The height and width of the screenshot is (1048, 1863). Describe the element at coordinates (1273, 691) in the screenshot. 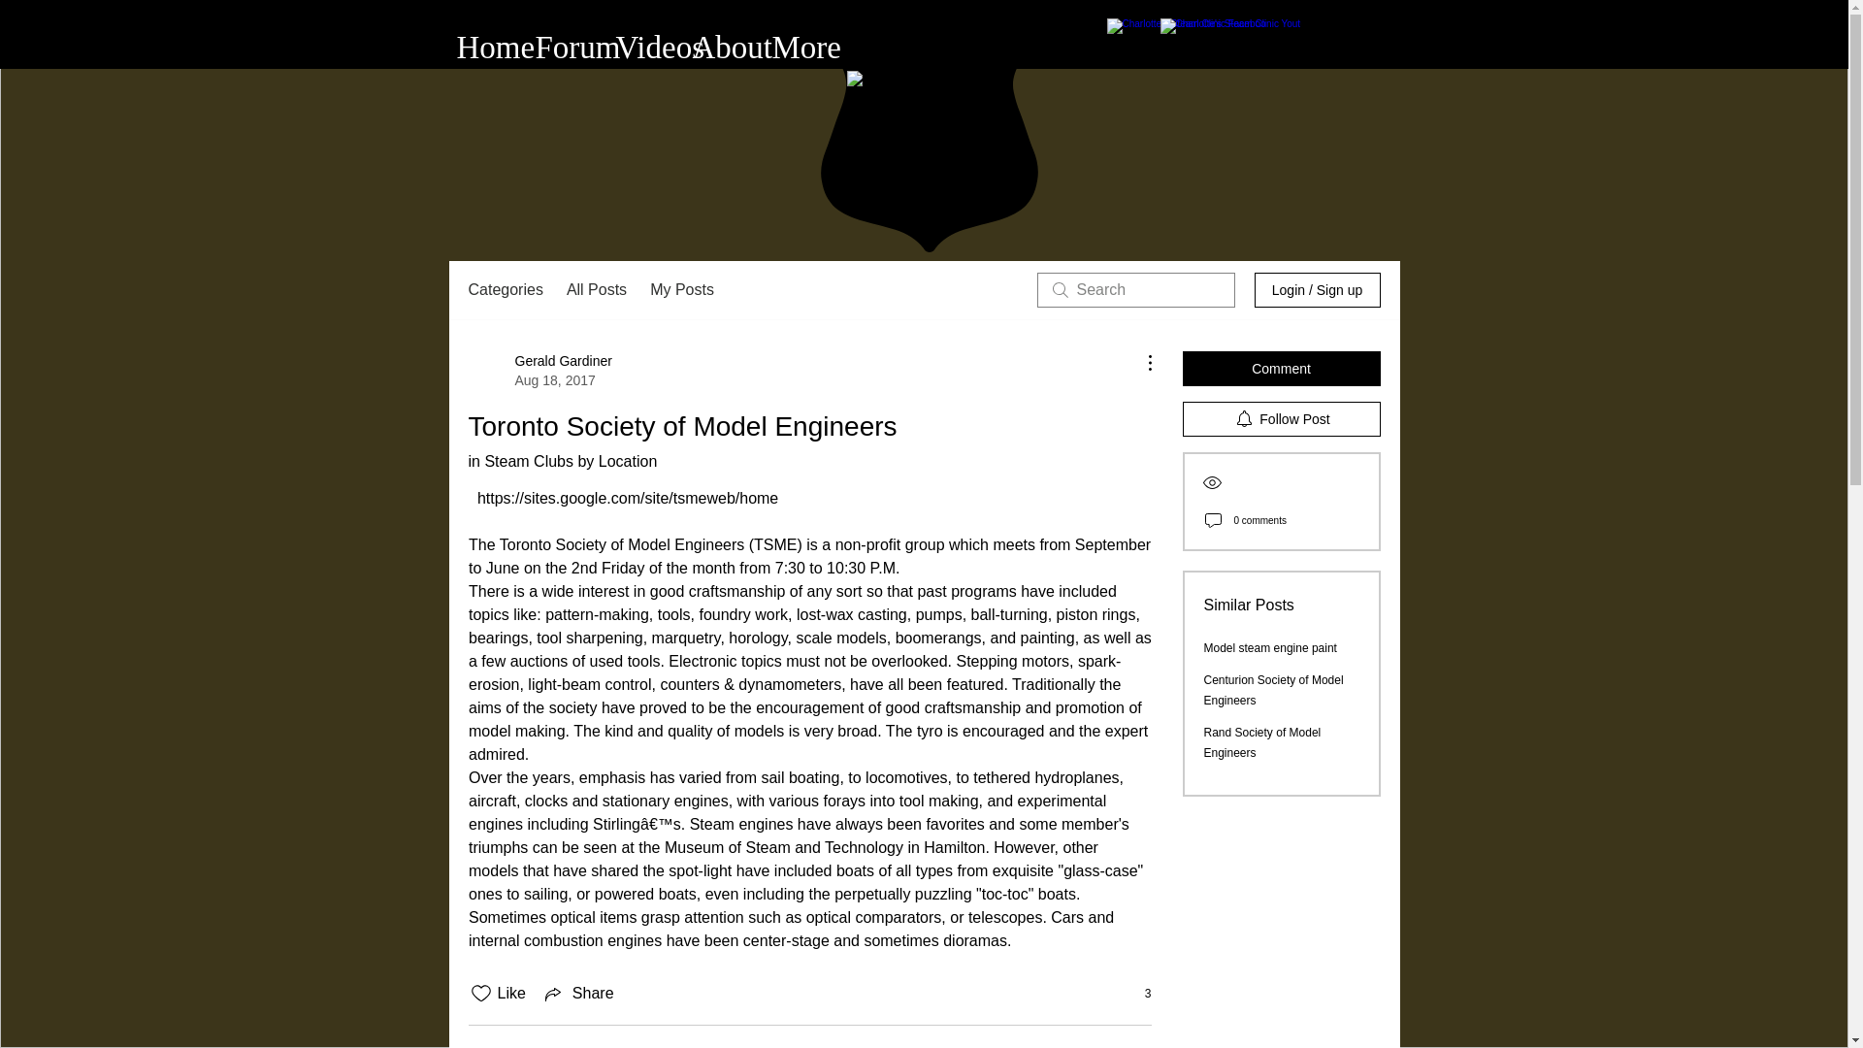

I see `Centurion Society of Model Engineers` at that location.